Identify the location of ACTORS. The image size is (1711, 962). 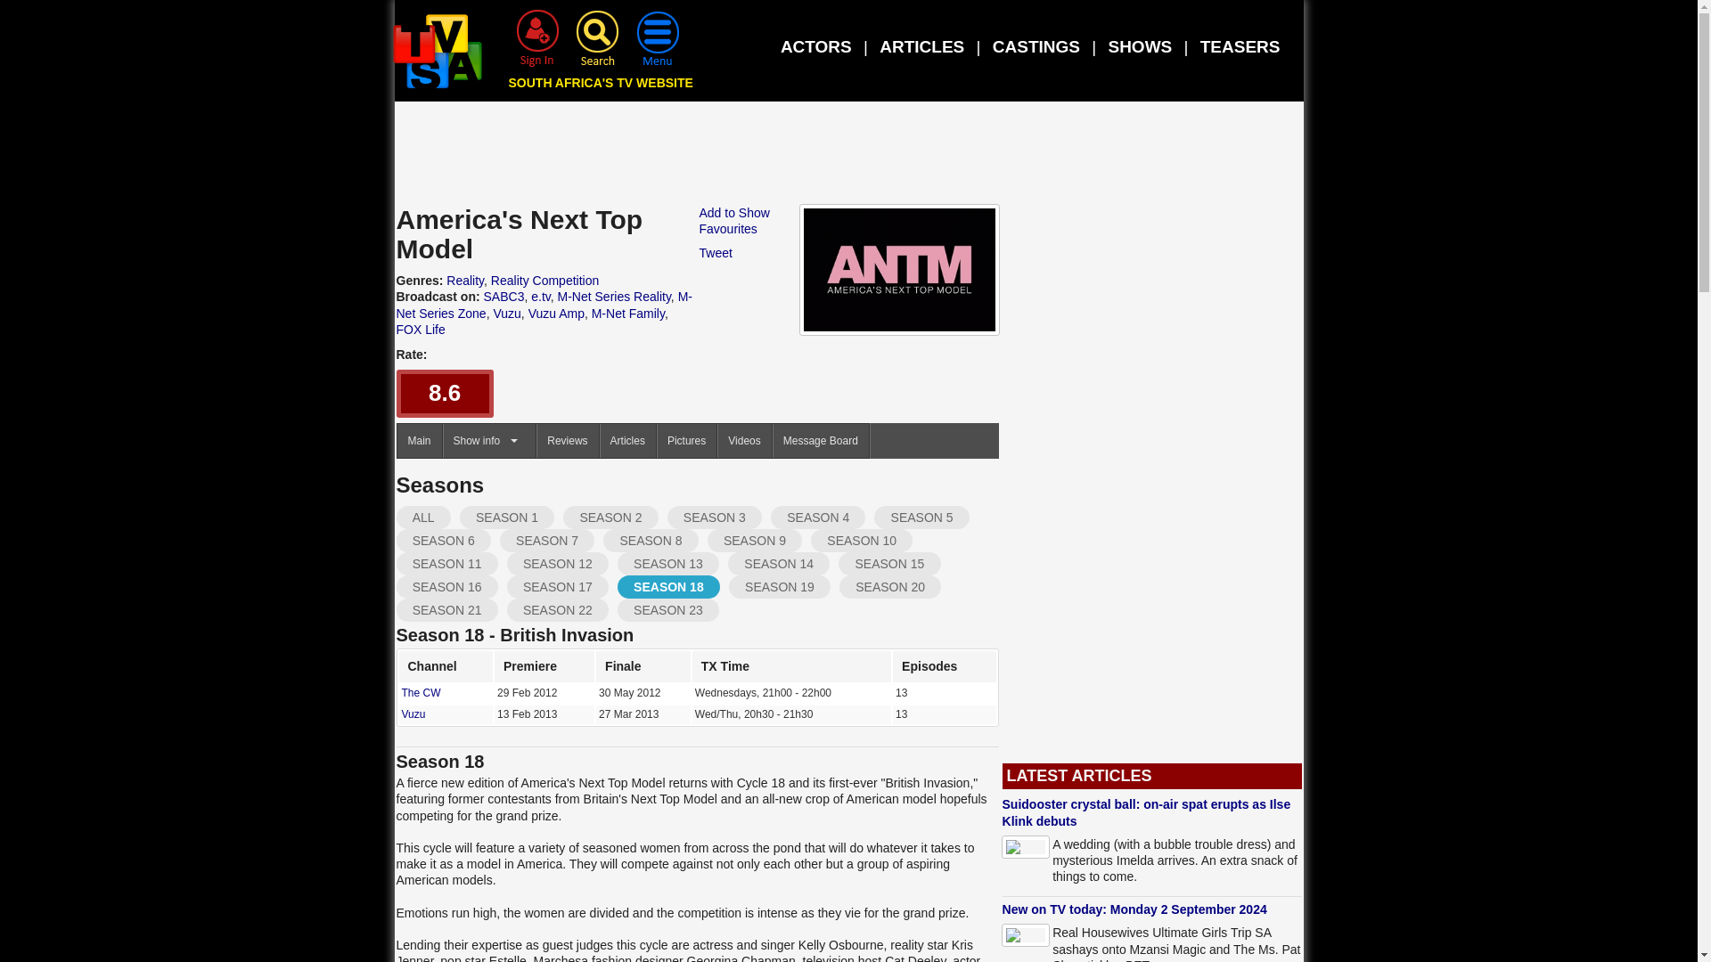
(816, 46).